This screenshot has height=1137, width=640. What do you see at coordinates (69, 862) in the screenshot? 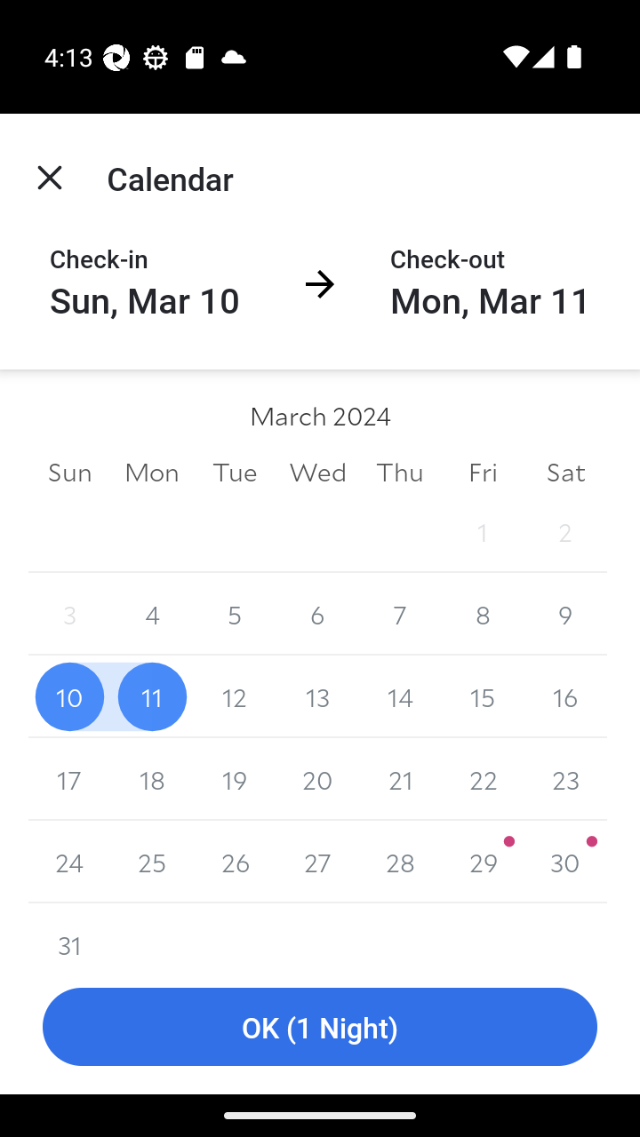
I see `24 24 March 2024` at bounding box center [69, 862].